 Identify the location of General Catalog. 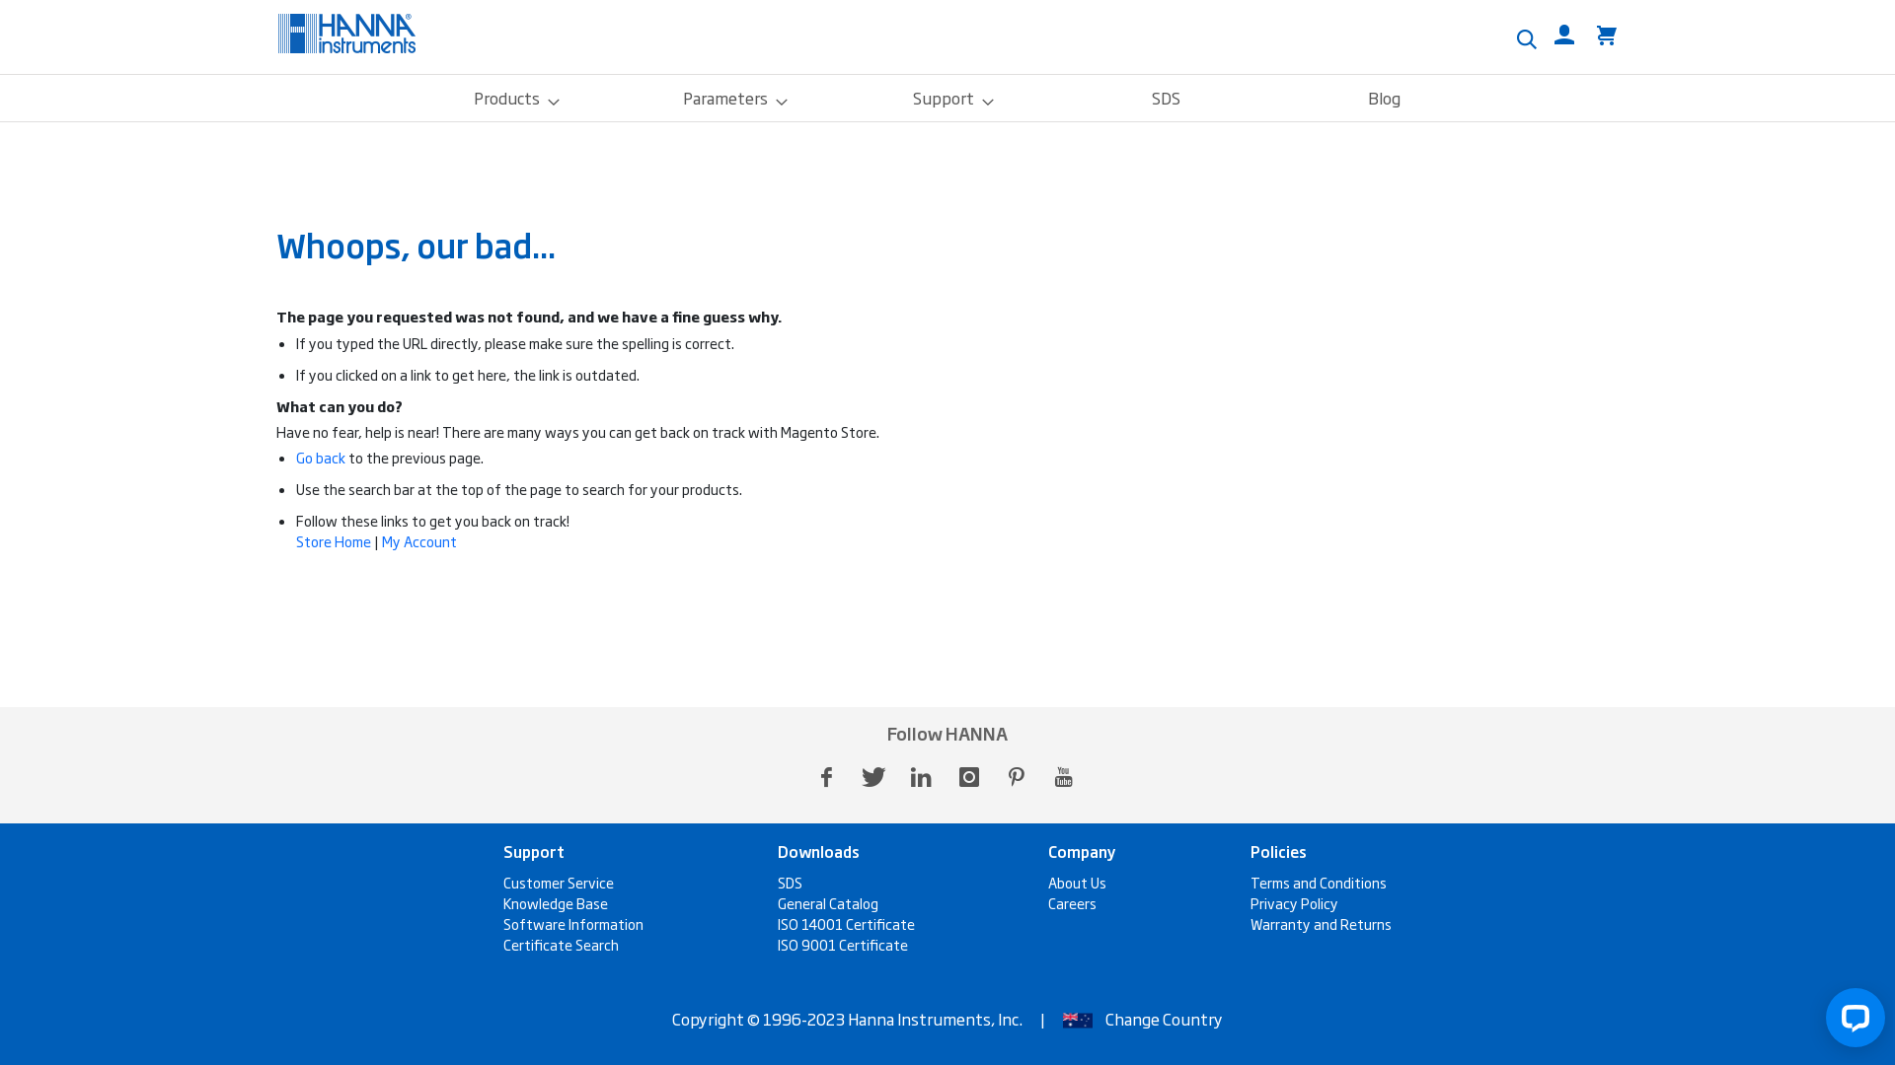
(828, 903).